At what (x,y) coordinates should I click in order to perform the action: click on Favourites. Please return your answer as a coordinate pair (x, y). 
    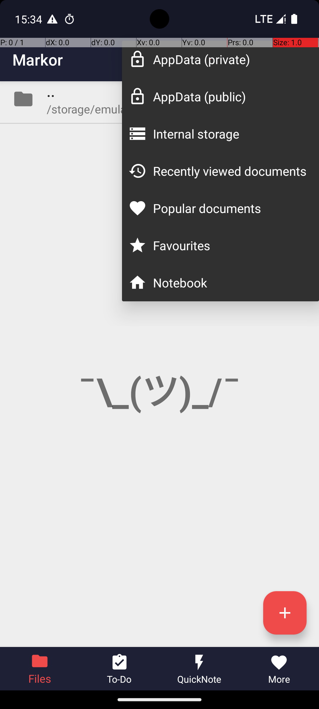
    Looking at the image, I should click on (230, 245).